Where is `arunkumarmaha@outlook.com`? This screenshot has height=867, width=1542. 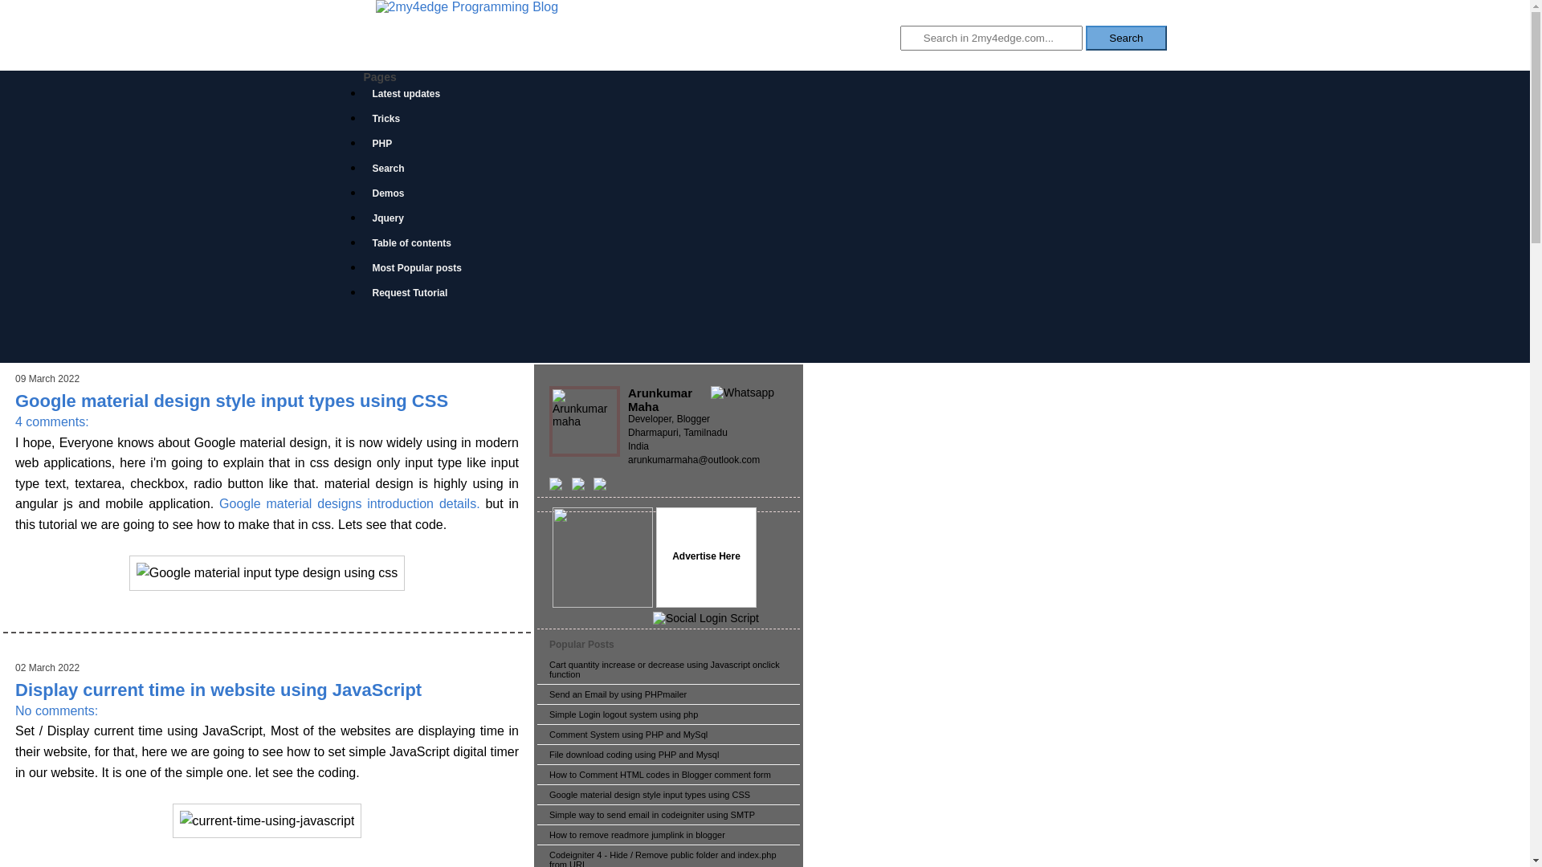
arunkumarmaha@outlook.com is located at coordinates (694, 460).